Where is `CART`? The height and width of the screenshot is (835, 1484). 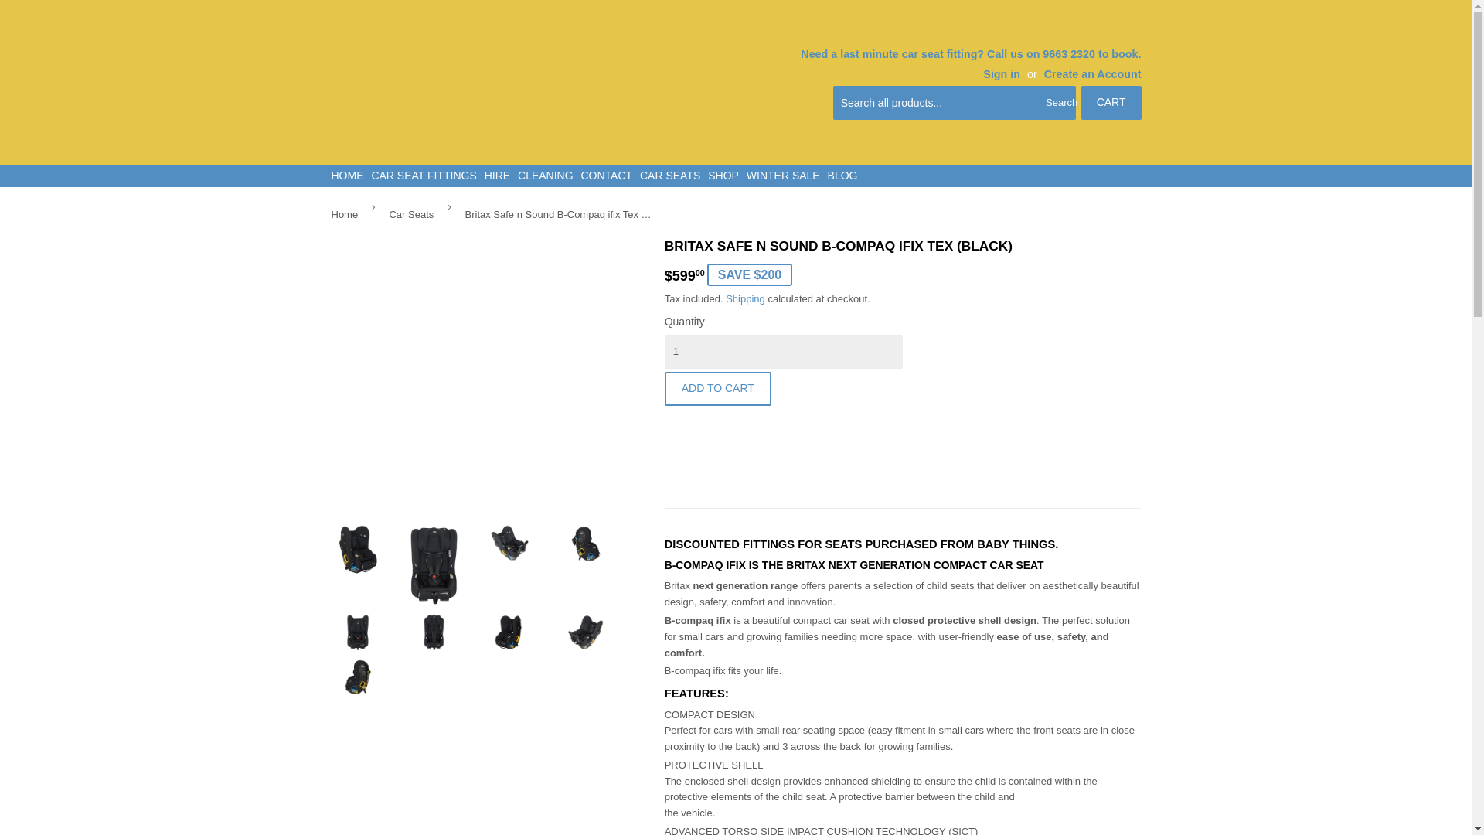 CART is located at coordinates (1111, 103).